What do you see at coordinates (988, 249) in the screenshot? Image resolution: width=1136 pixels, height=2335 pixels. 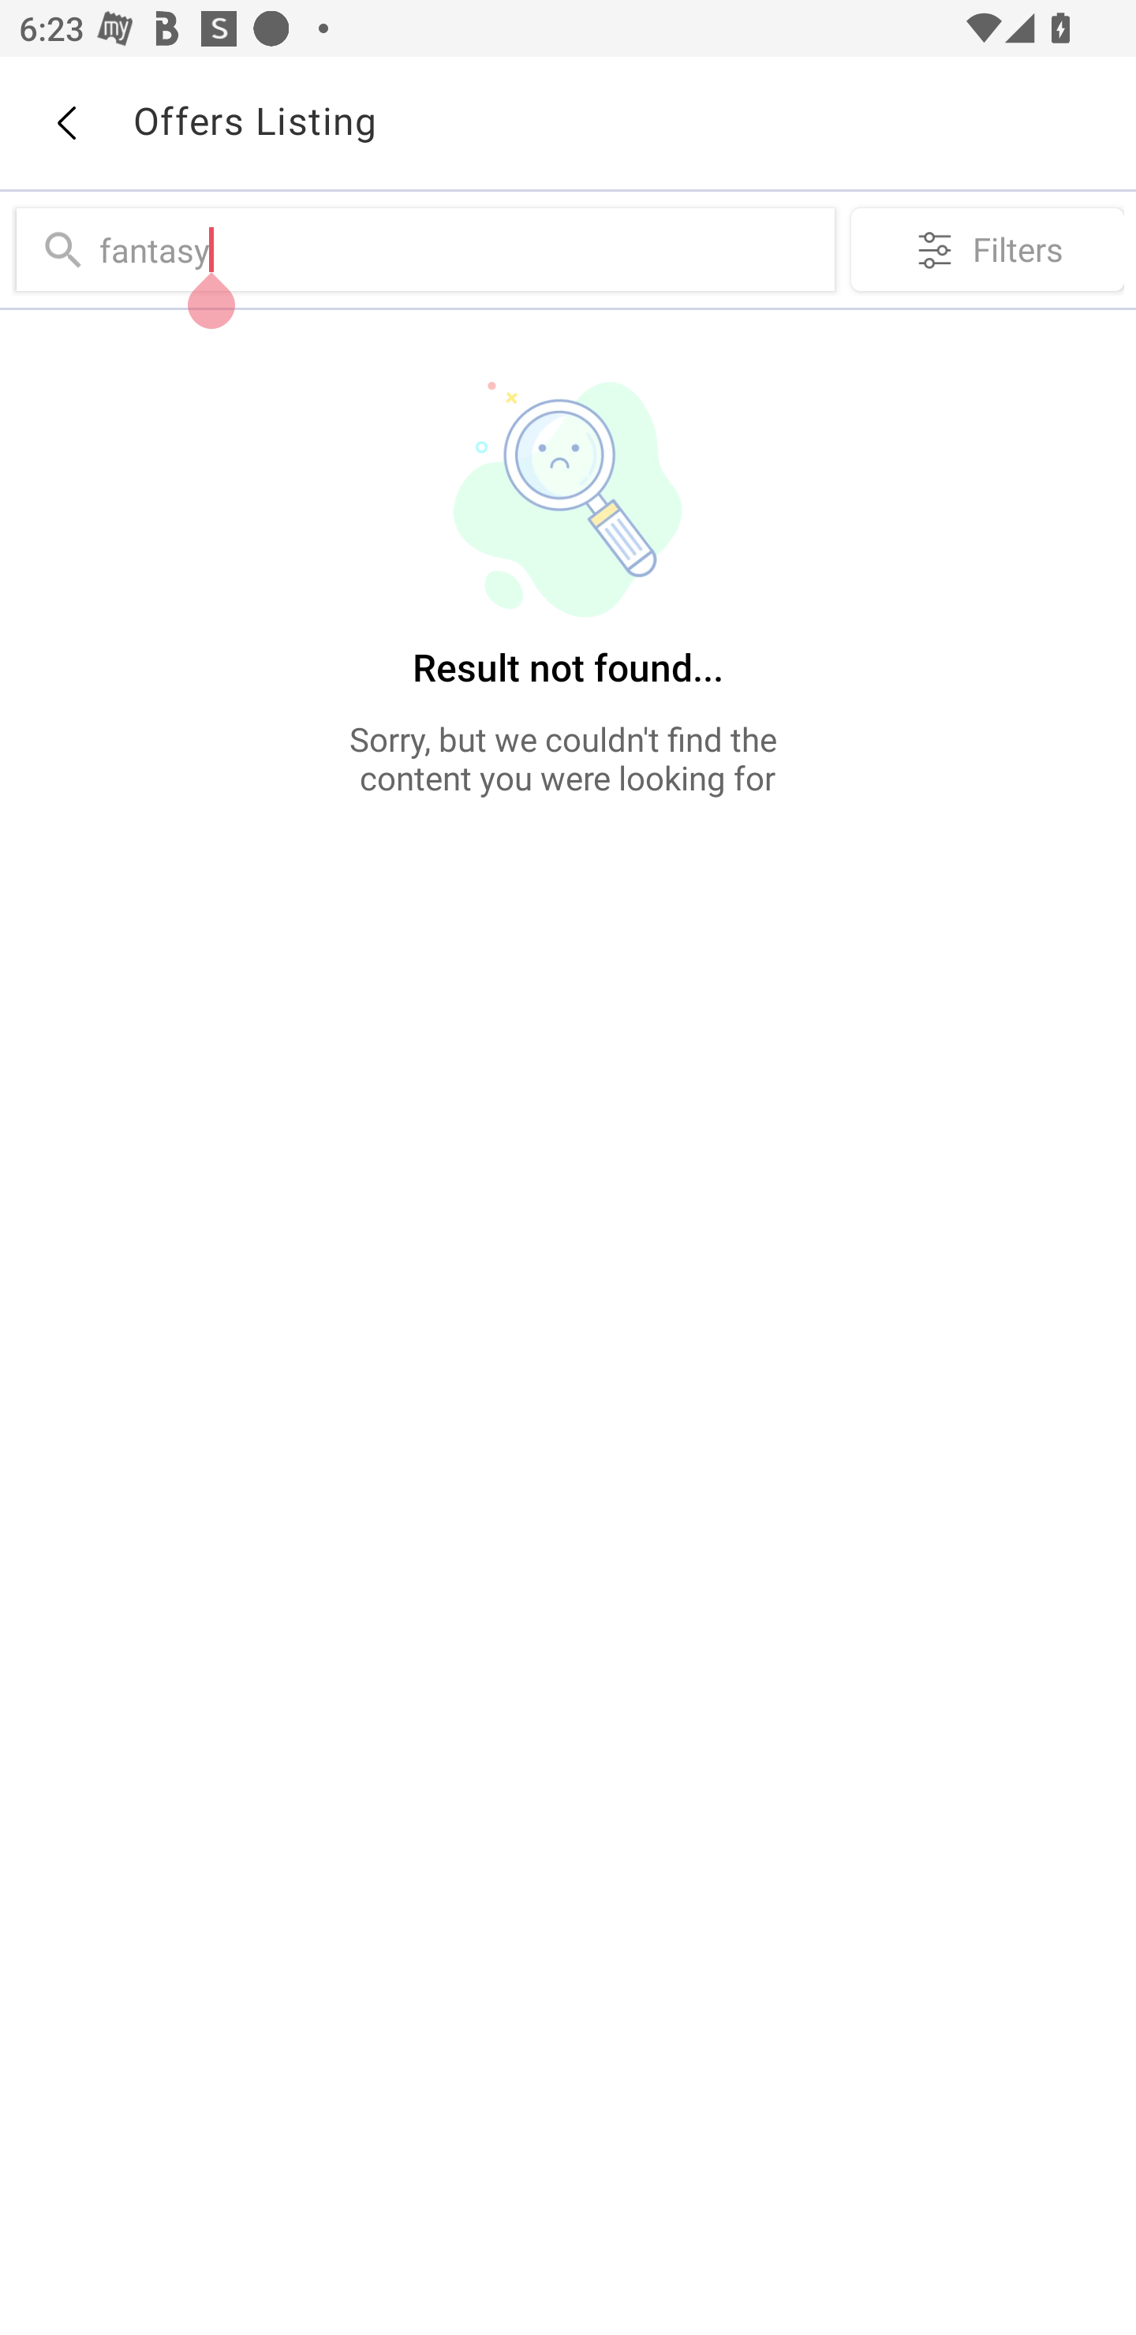 I see `Filter Filters` at bounding box center [988, 249].